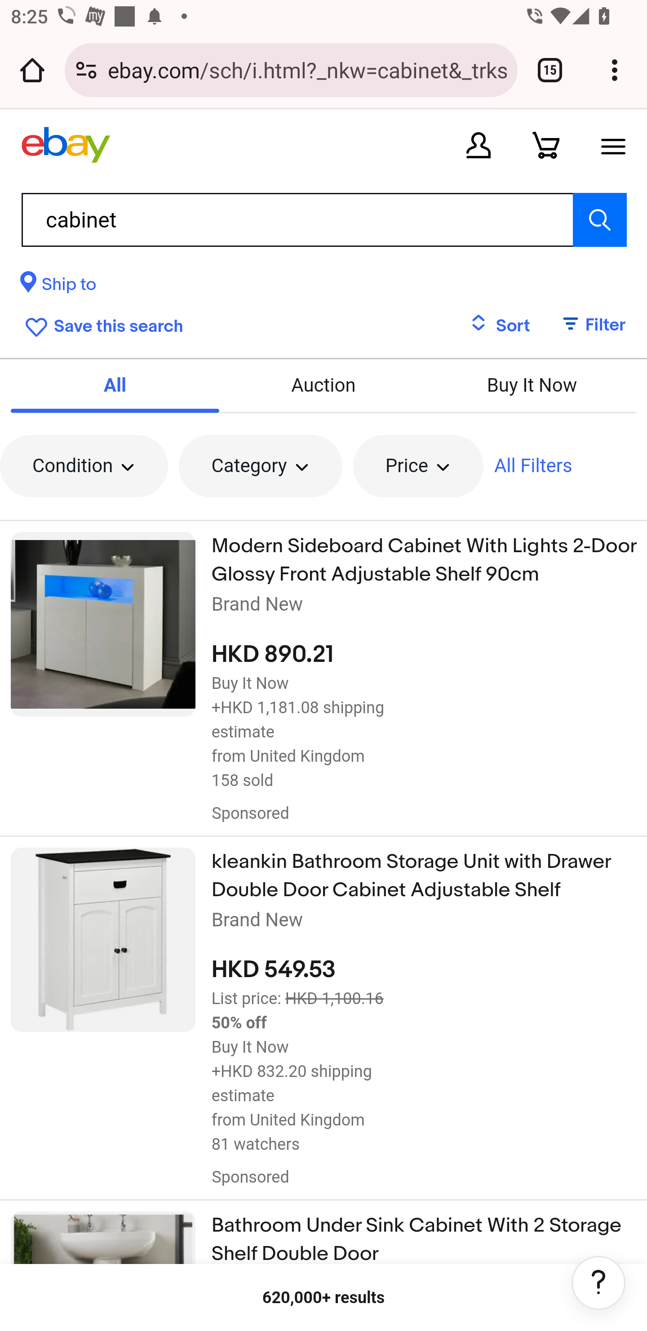  Describe the element at coordinates (586, 326) in the screenshot. I see `Filter` at that location.